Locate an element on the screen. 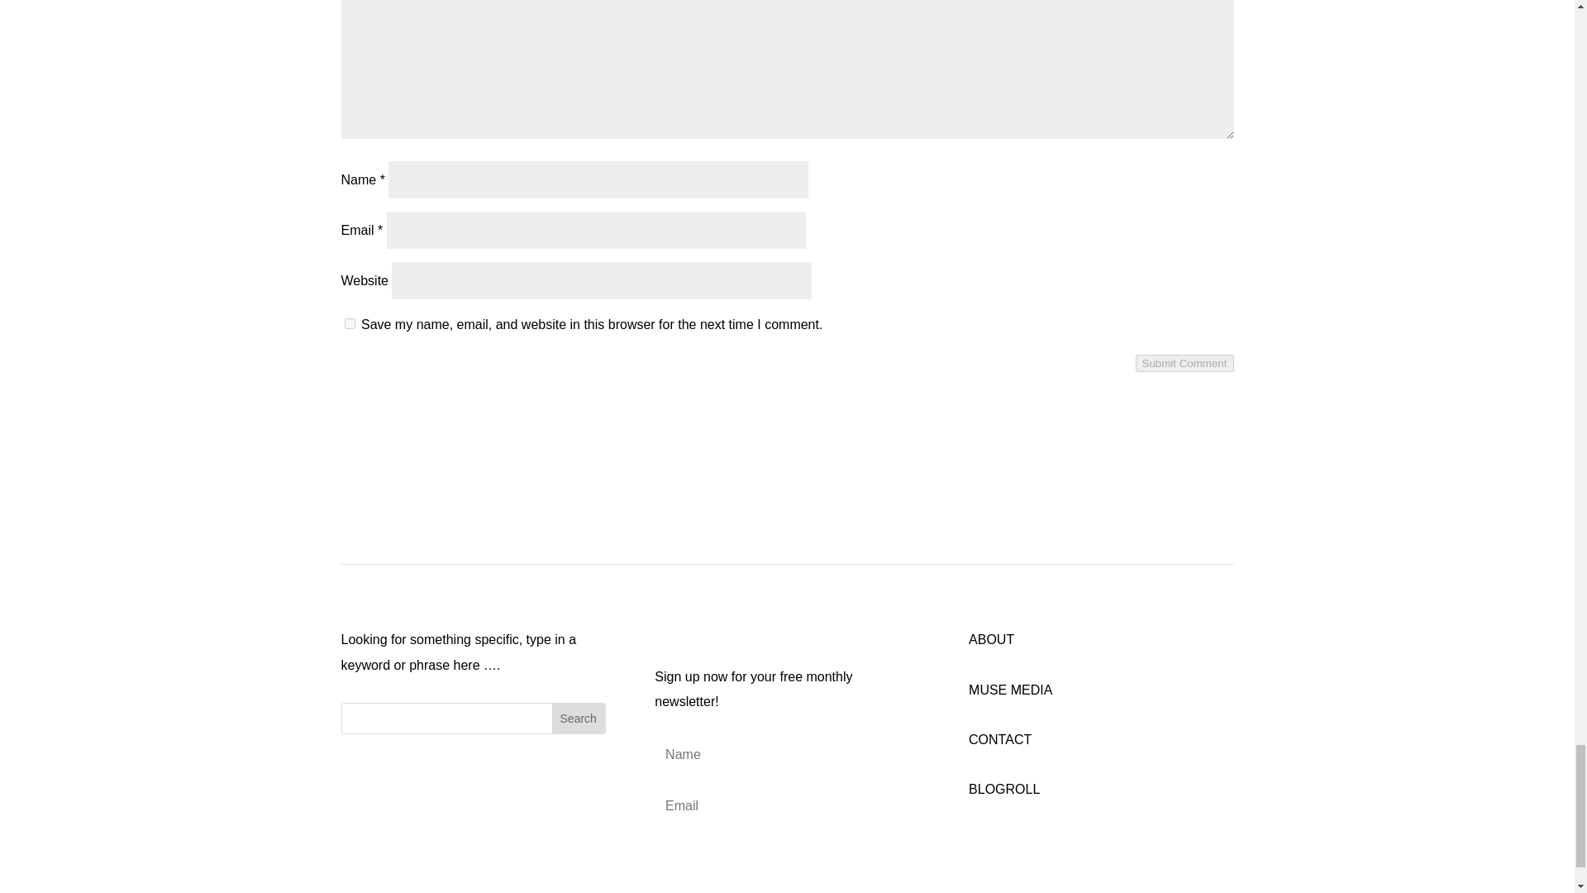  Search is located at coordinates (579, 718).